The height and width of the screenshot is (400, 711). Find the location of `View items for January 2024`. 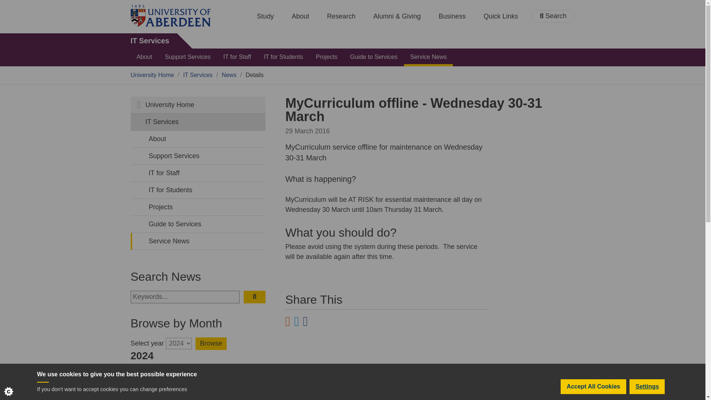

View items for January 2024 is located at coordinates (152, 376).